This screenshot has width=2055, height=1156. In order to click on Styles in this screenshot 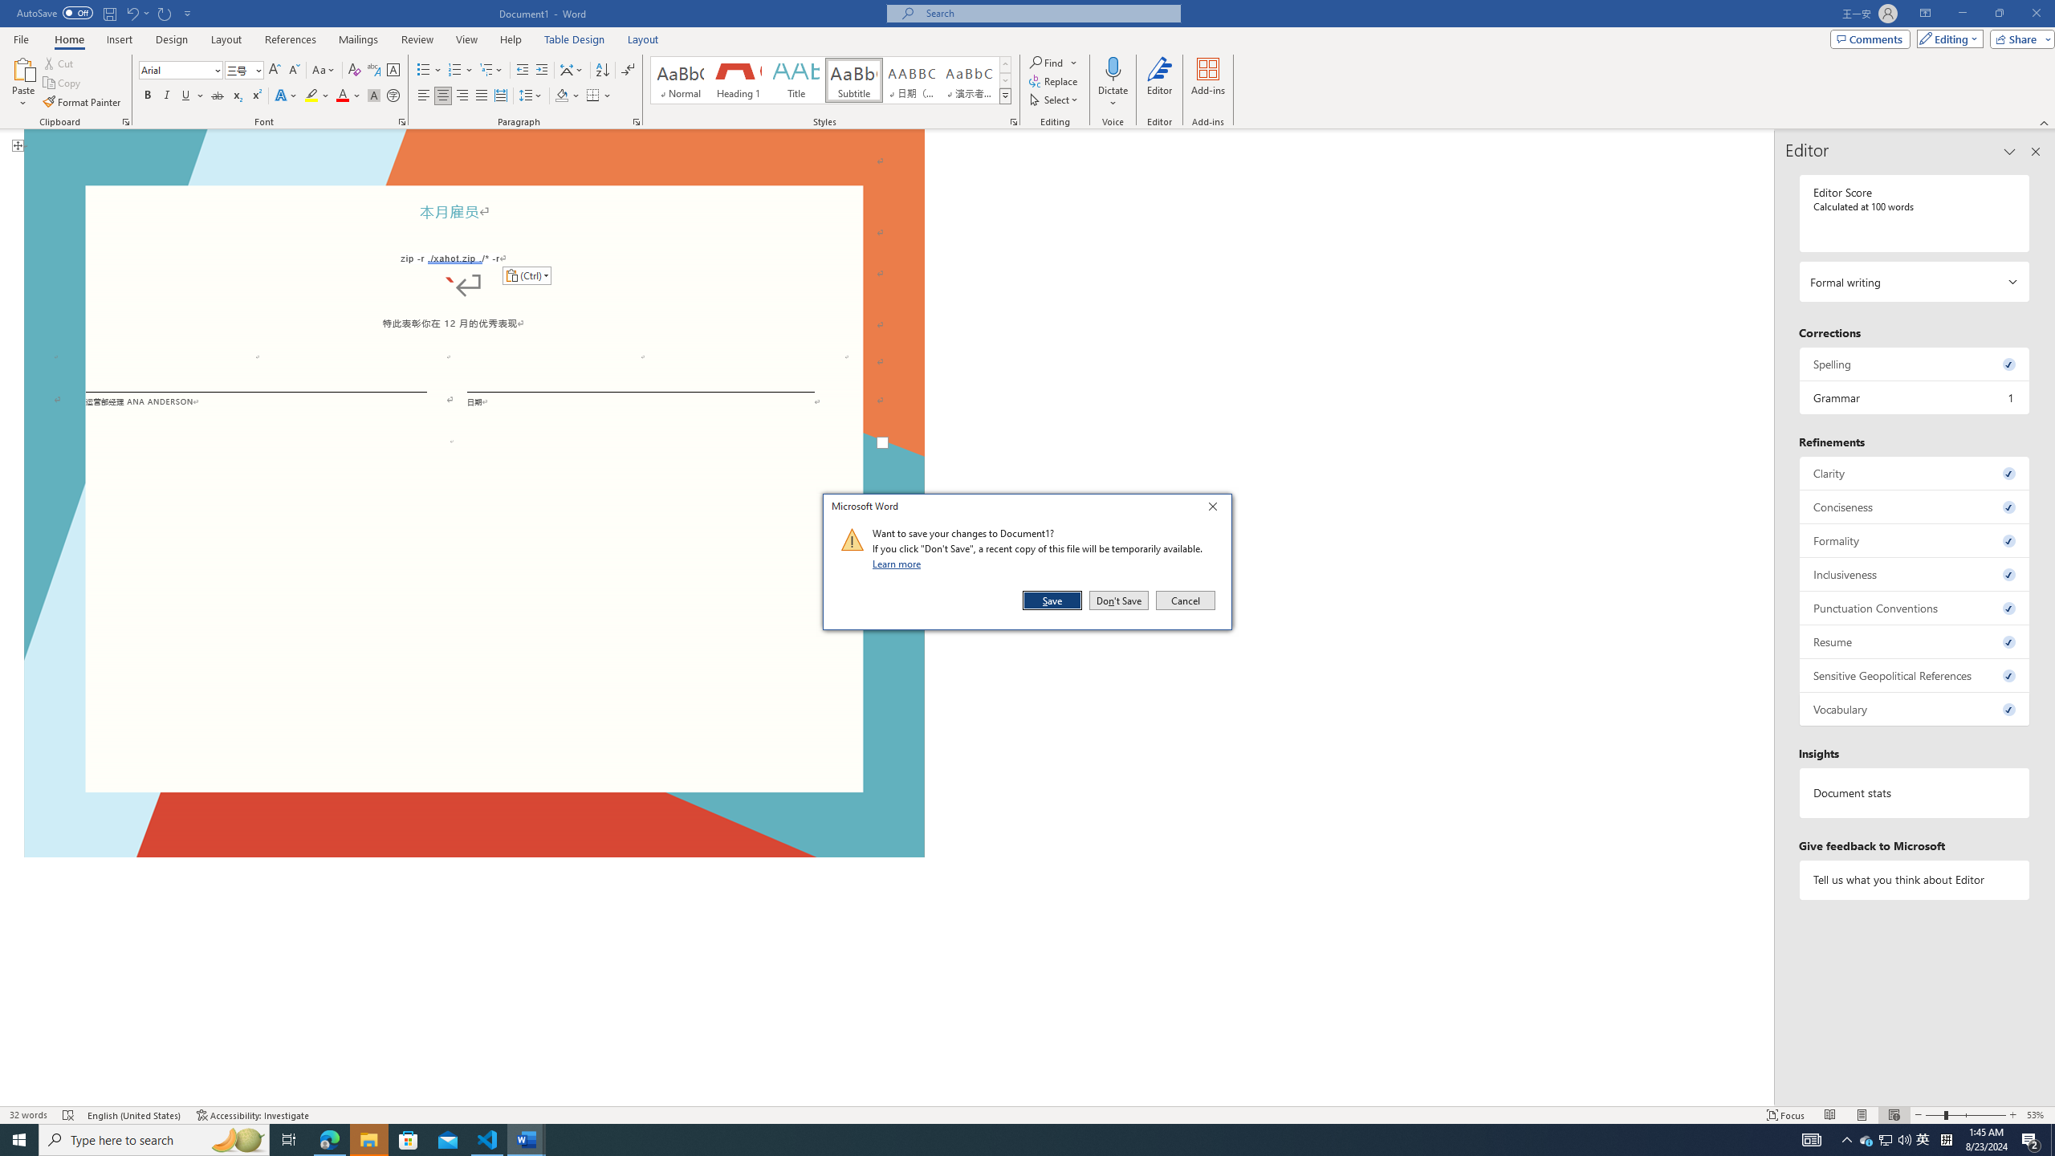, I will do `click(1005, 96)`.